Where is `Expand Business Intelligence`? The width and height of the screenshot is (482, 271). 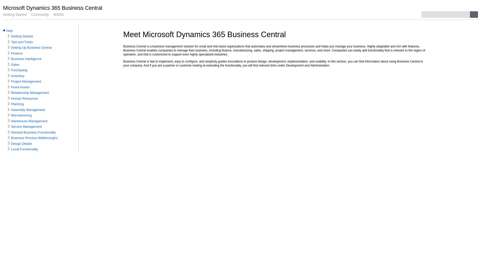 Expand Business Intelligence is located at coordinates (9, 58).